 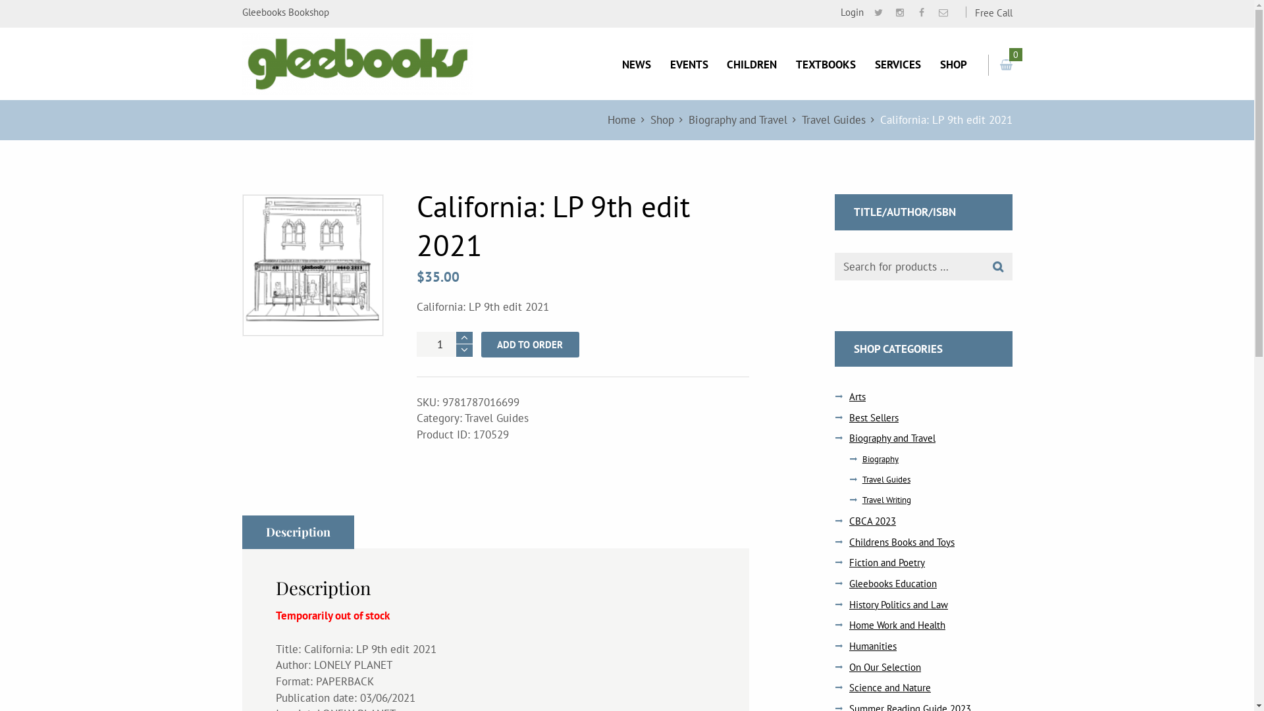 I want to click on Home Work and Health, so click(x=897, y=625).